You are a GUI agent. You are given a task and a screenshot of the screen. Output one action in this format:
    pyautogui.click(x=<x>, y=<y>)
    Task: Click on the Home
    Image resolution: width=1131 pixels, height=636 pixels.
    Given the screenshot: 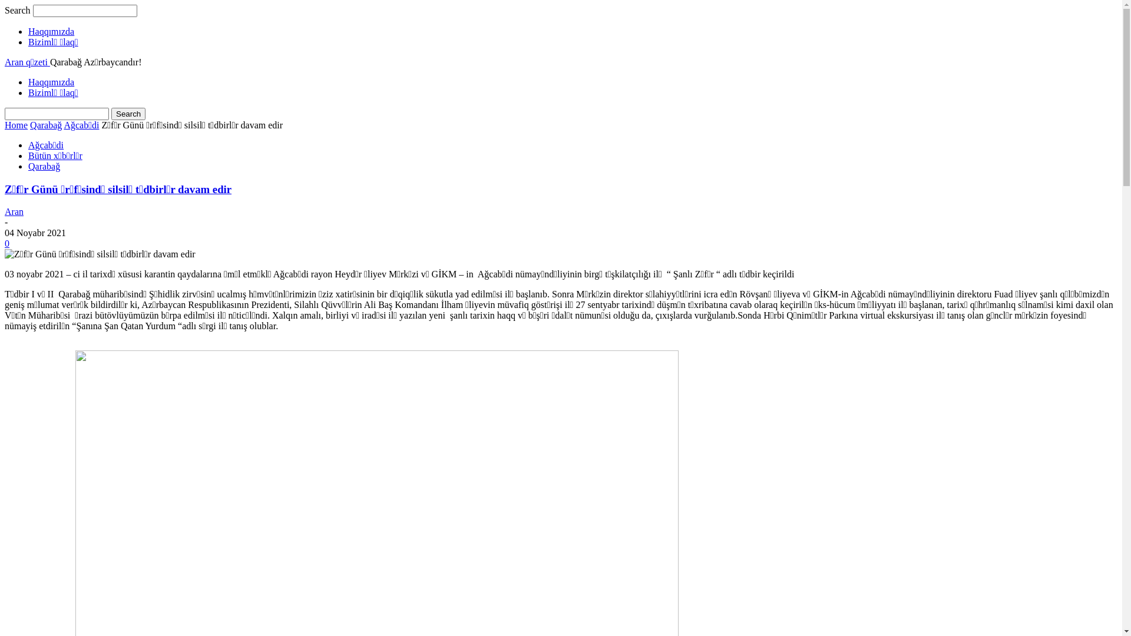 What is the action you would take?
    pyautogui.click(x=16, y=125)
    